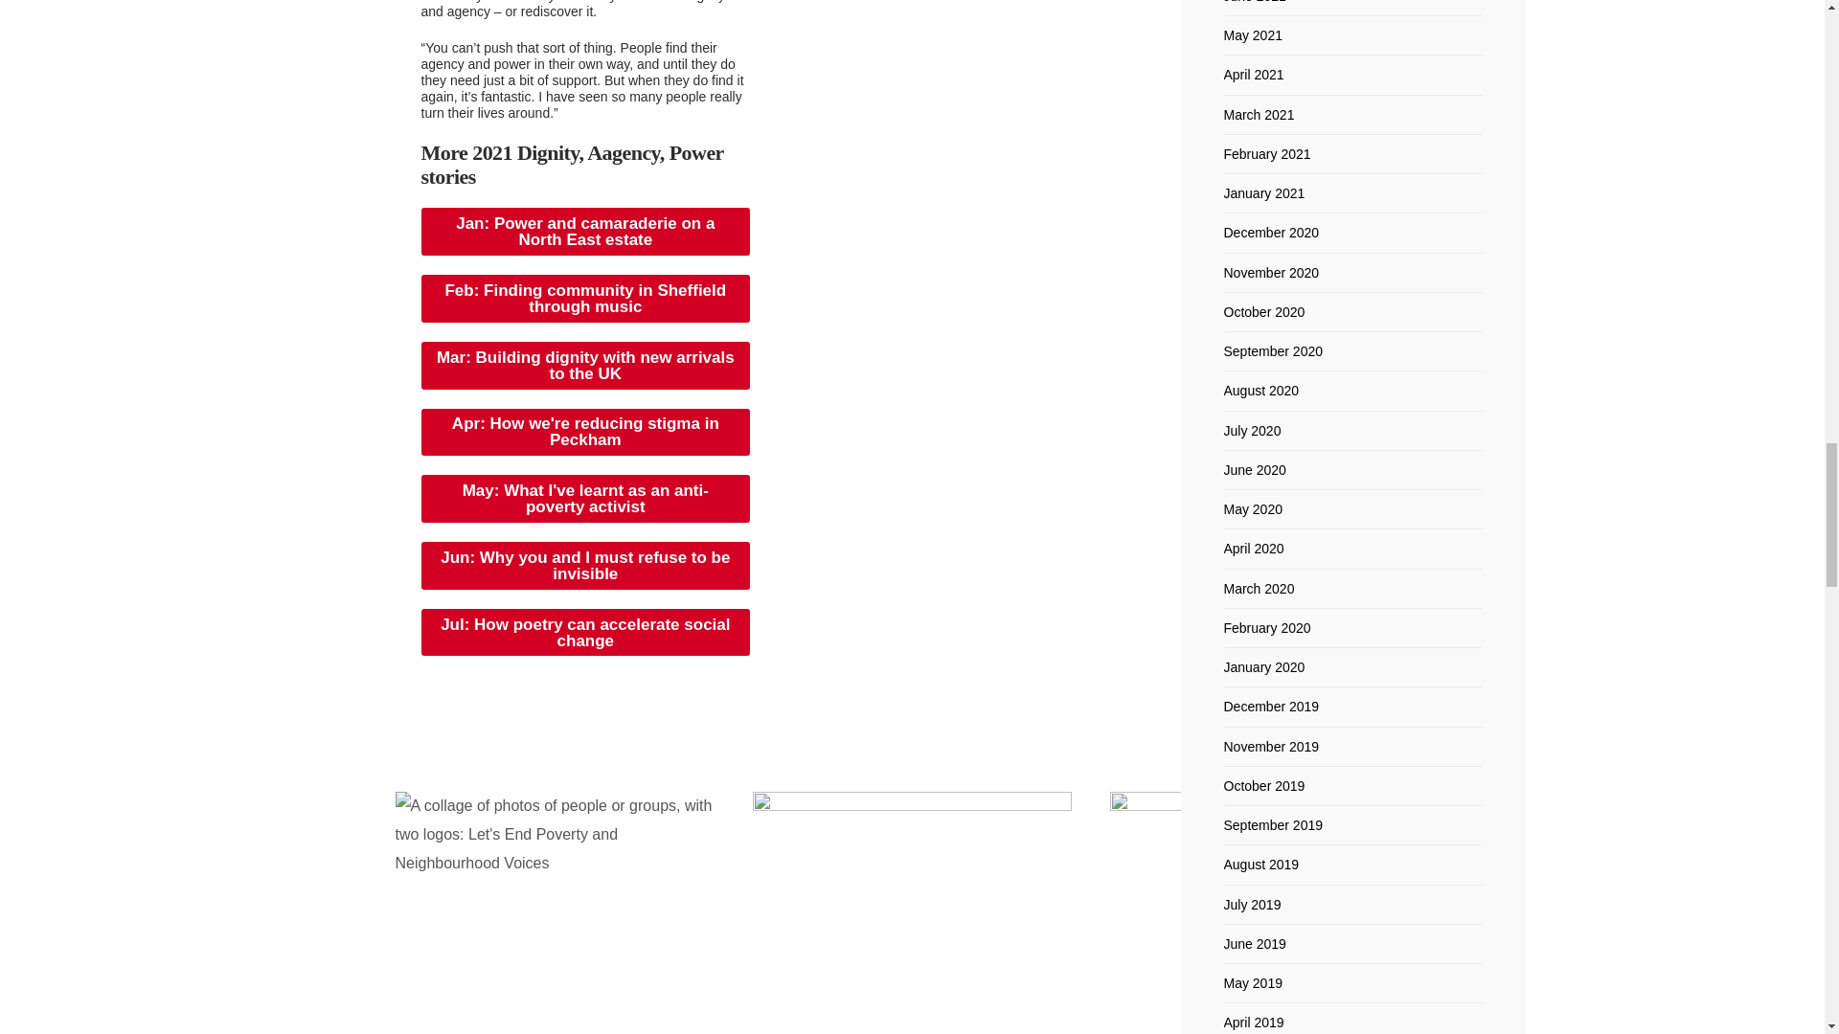 The height and width of the screenshot is (1034, 1839). What do you see at coordinates (585, 433) in the screenshot?
I see `Apr: How we're reducing stigma in Peckham` at bounding box center [585, 433].